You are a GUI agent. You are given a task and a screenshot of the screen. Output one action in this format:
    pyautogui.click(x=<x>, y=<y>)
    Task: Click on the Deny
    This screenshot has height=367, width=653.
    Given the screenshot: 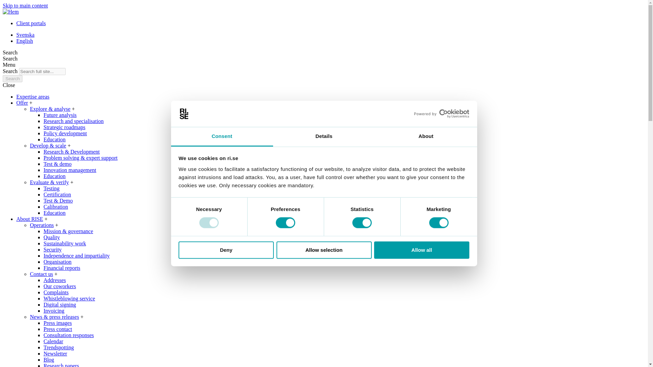 What is the action you would take?
    pyautogui.click(x=226, y=250)
    